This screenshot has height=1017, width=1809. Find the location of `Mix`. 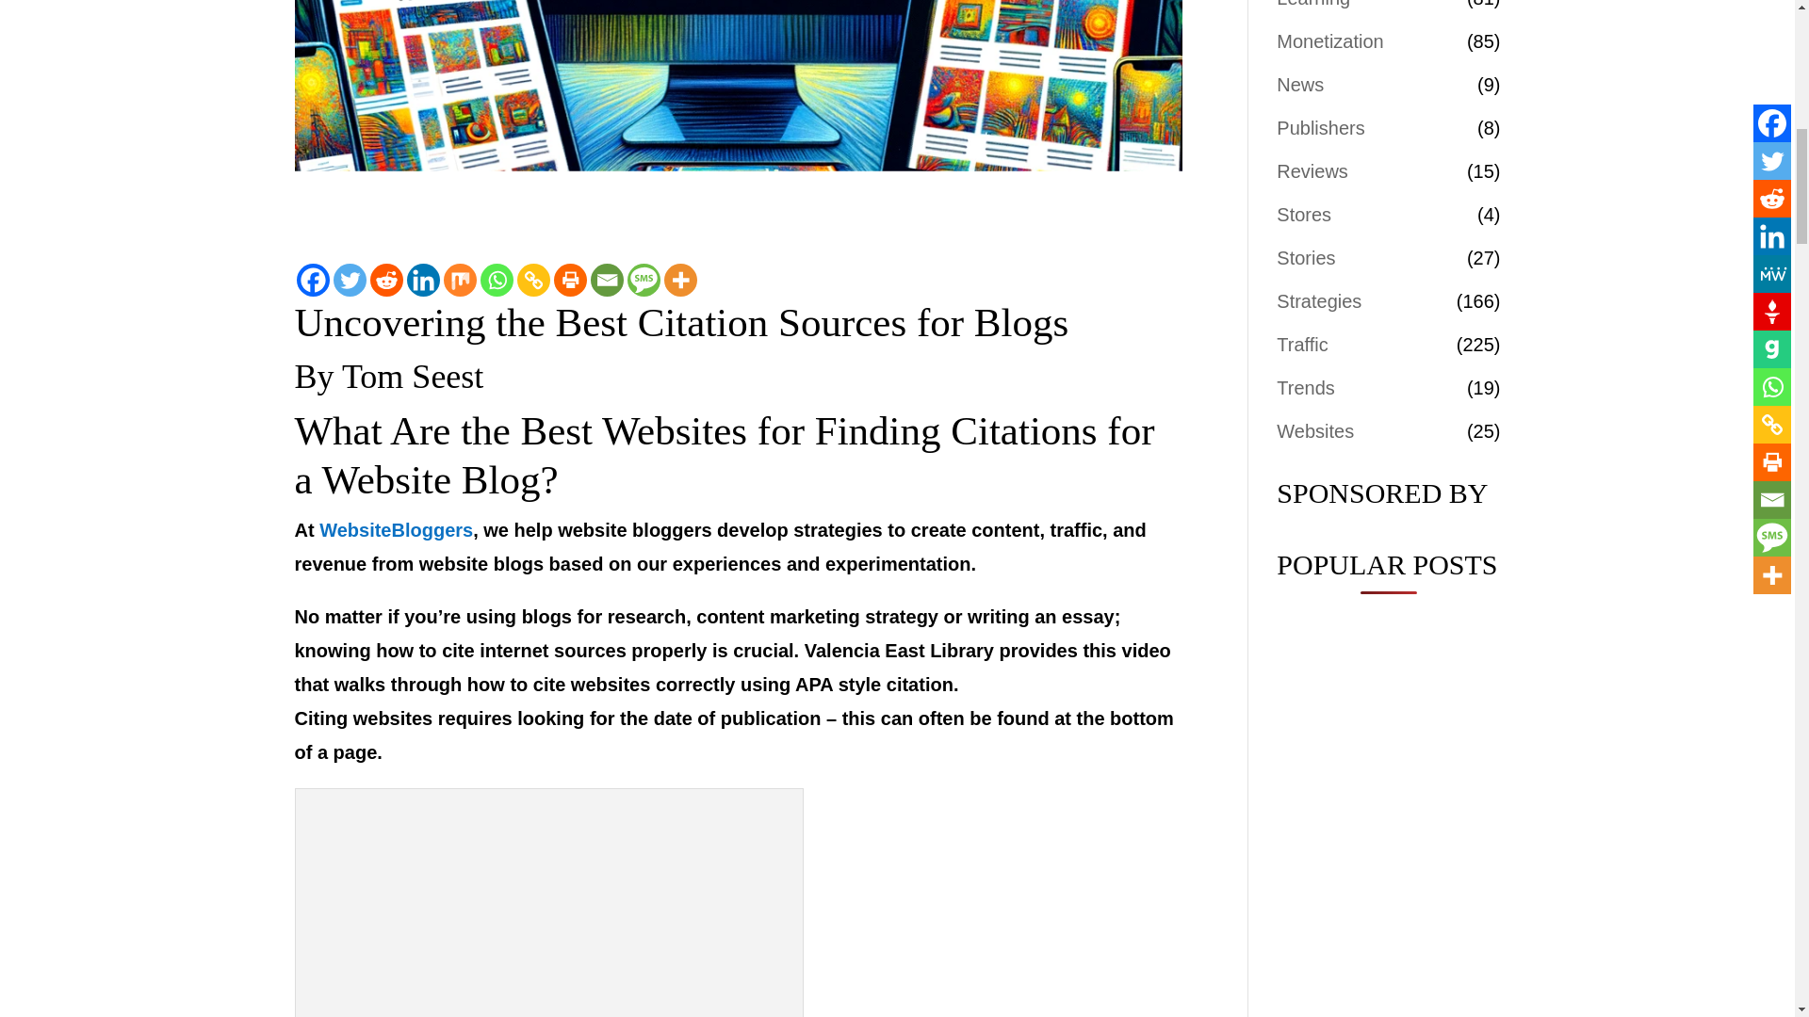

Mix is located at coordinates (459, 280).